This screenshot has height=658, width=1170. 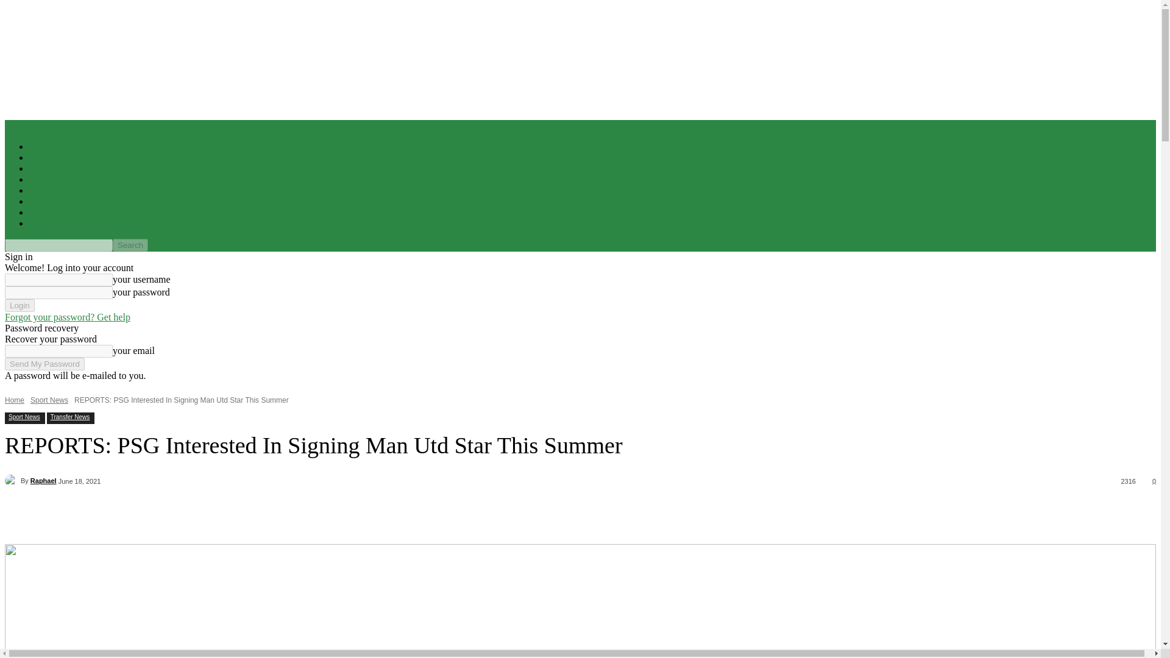 I want to click on LIVESCORES, so click(x=58, y=201).